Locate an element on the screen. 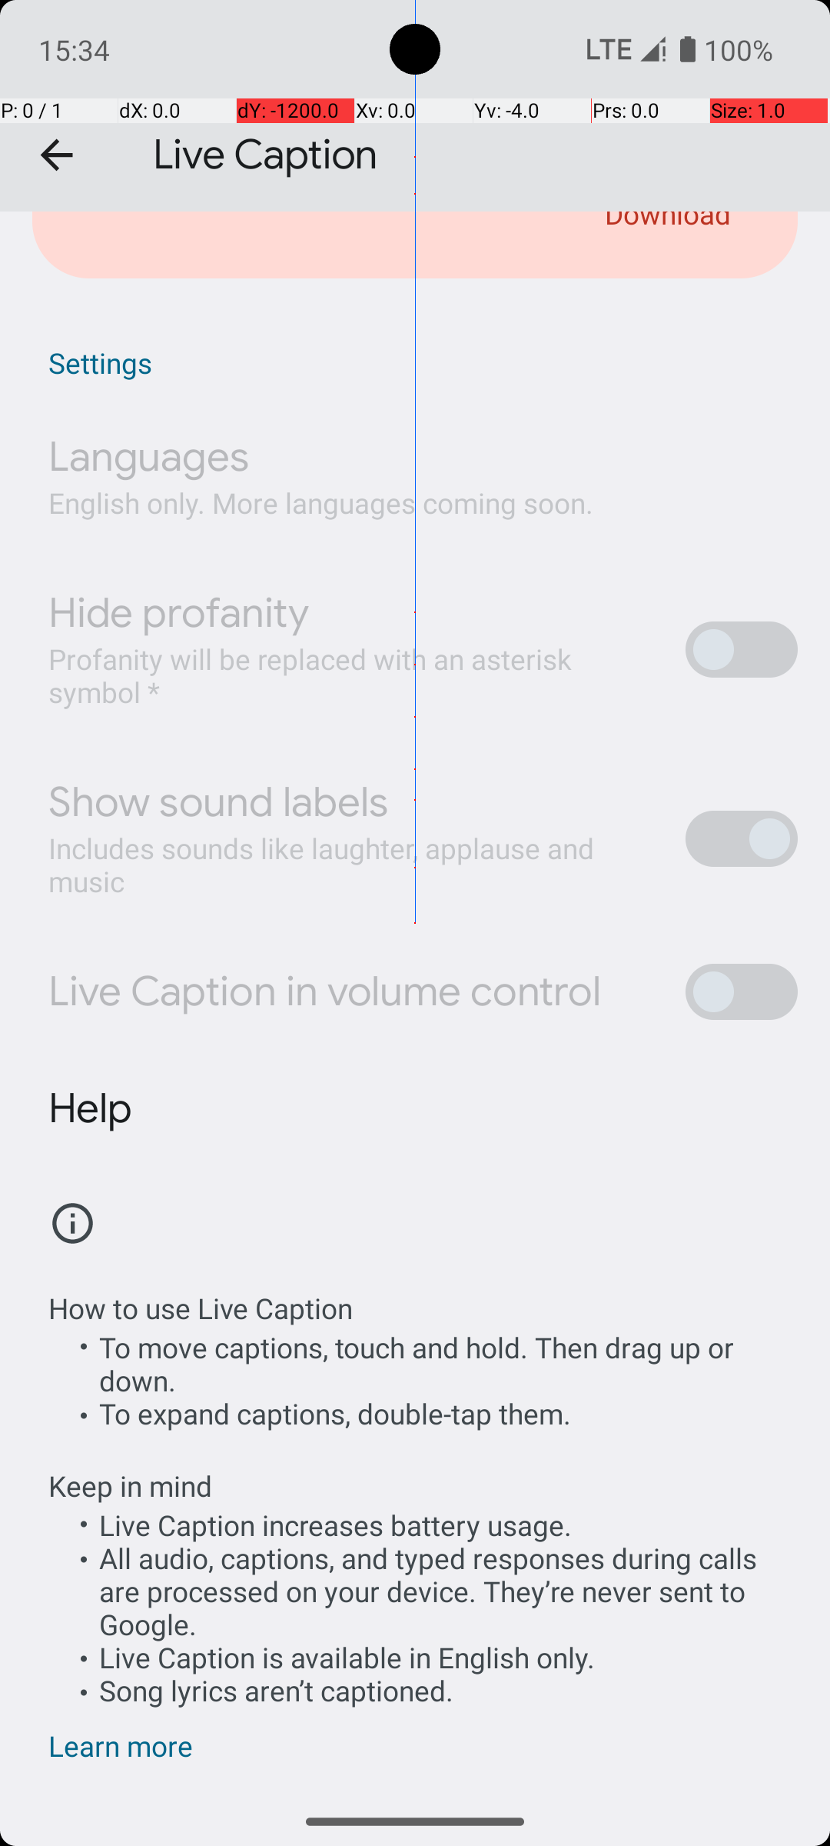  
Keep in mind is located at coordinates (131, 1469).